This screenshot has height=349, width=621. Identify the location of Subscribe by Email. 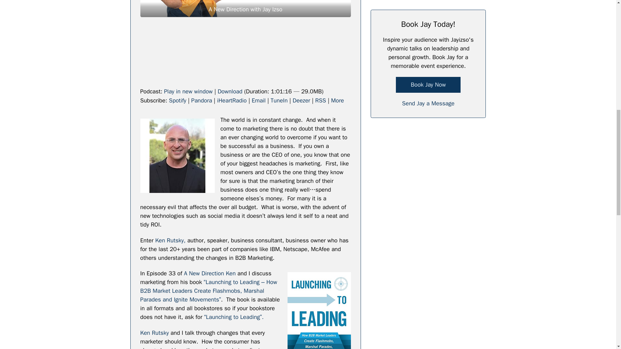
(258, 100).